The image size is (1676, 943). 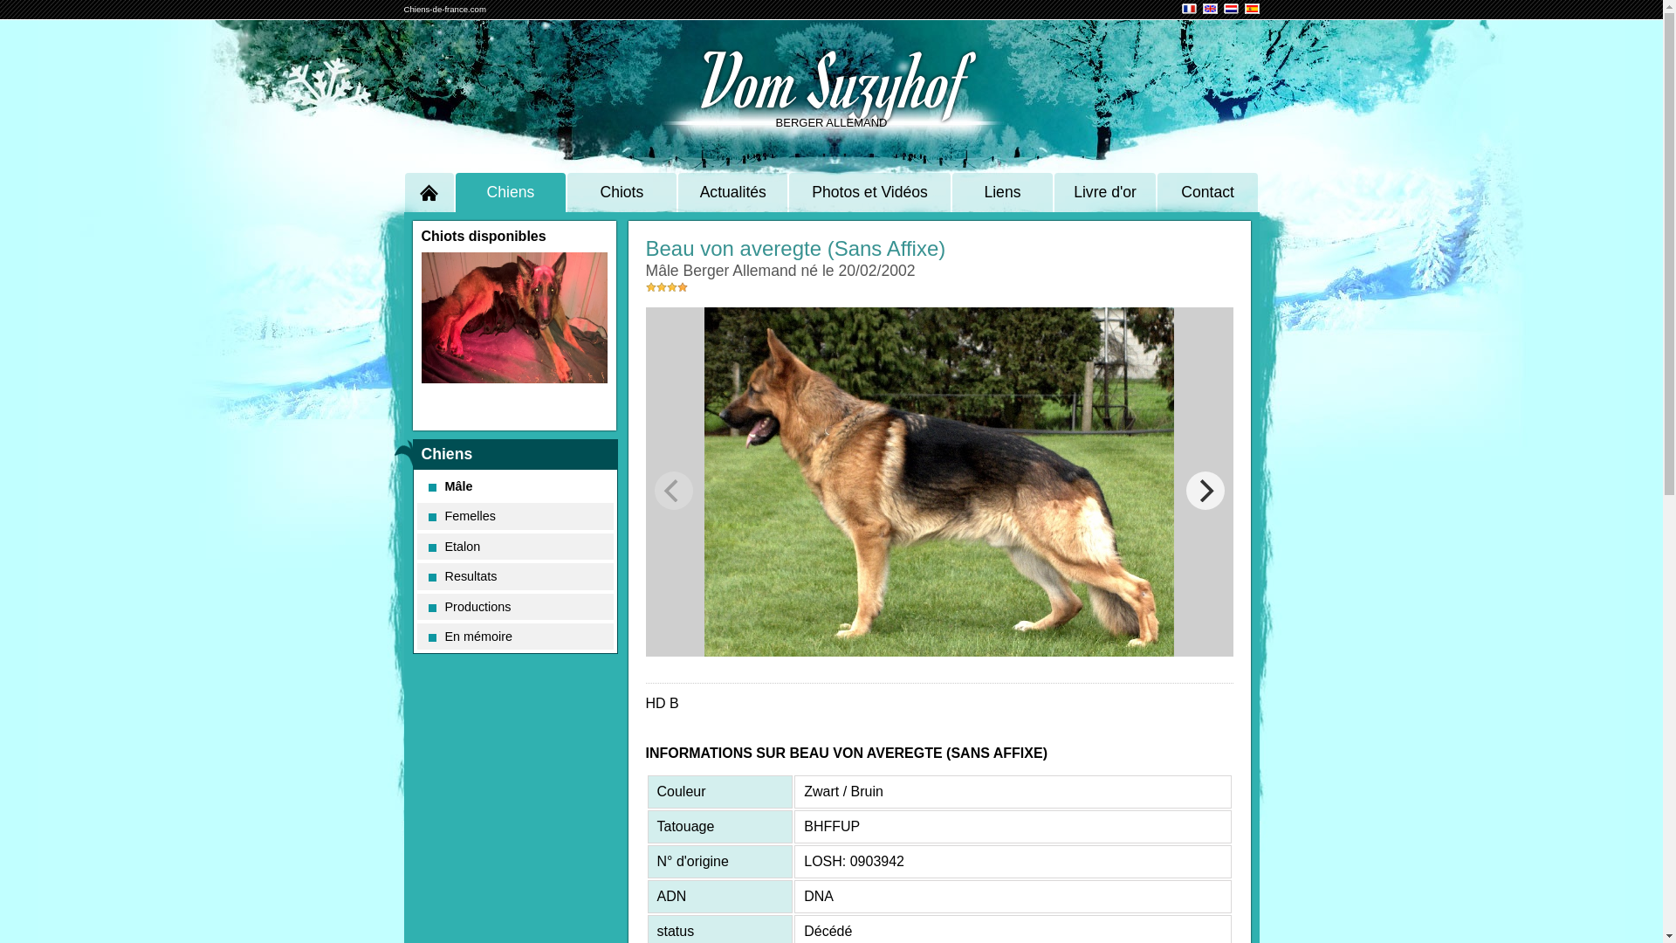 What do you see at coordinates (444, 10) in the screenshot?
I see `Chiens-de-france.com` at bounding box center [444, 10].